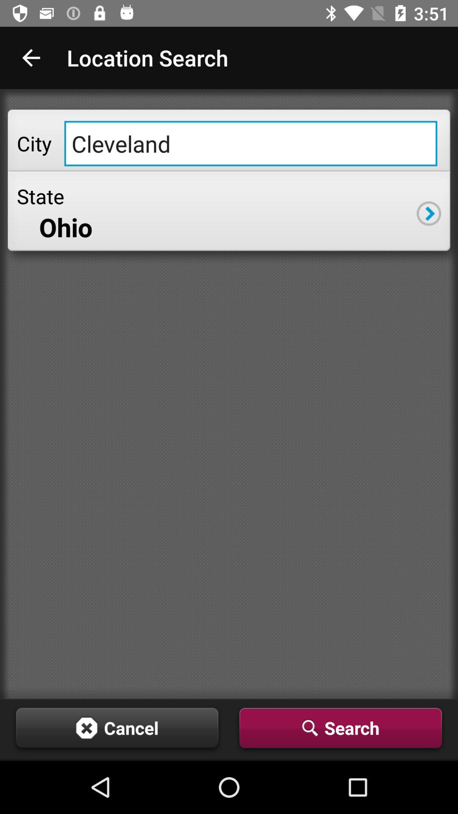 This screenshot has height=814, width=458. Describe the element at coordinates (31, 58) in the screenshot. I see `turn on the icon to the left of location search app` at that location.